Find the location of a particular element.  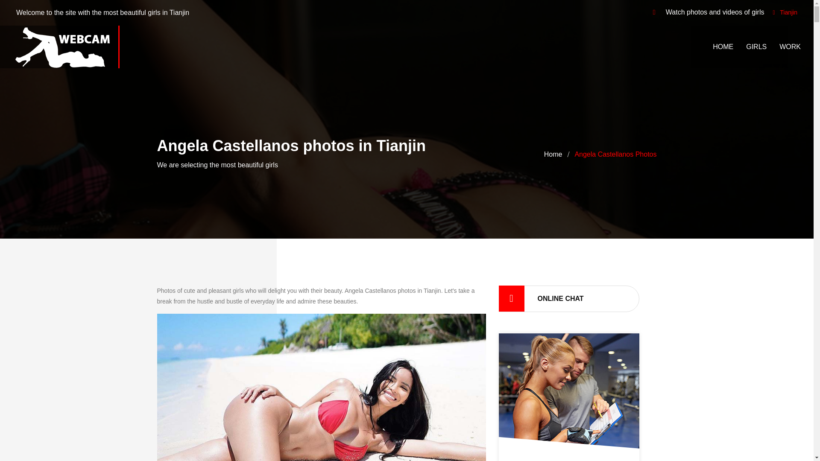

Tianjin is located at coordinates (788, 12).